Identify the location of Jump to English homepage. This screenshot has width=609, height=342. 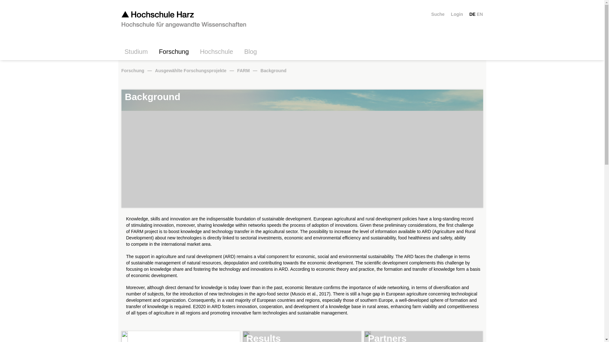
(480, 14).